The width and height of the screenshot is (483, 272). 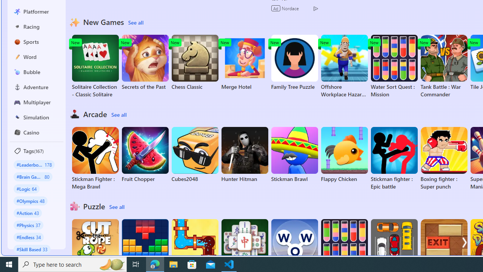 What do you see at coordinates (33, 177) in the screenshot?
I see `#Brain Games 80` at bounding box center [33, 177].